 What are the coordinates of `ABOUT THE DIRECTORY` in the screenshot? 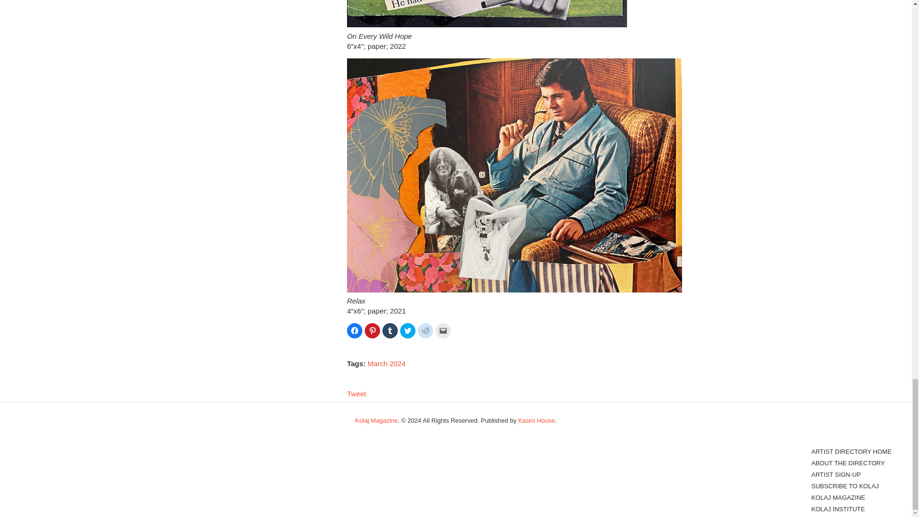 It's located at (848, 463).